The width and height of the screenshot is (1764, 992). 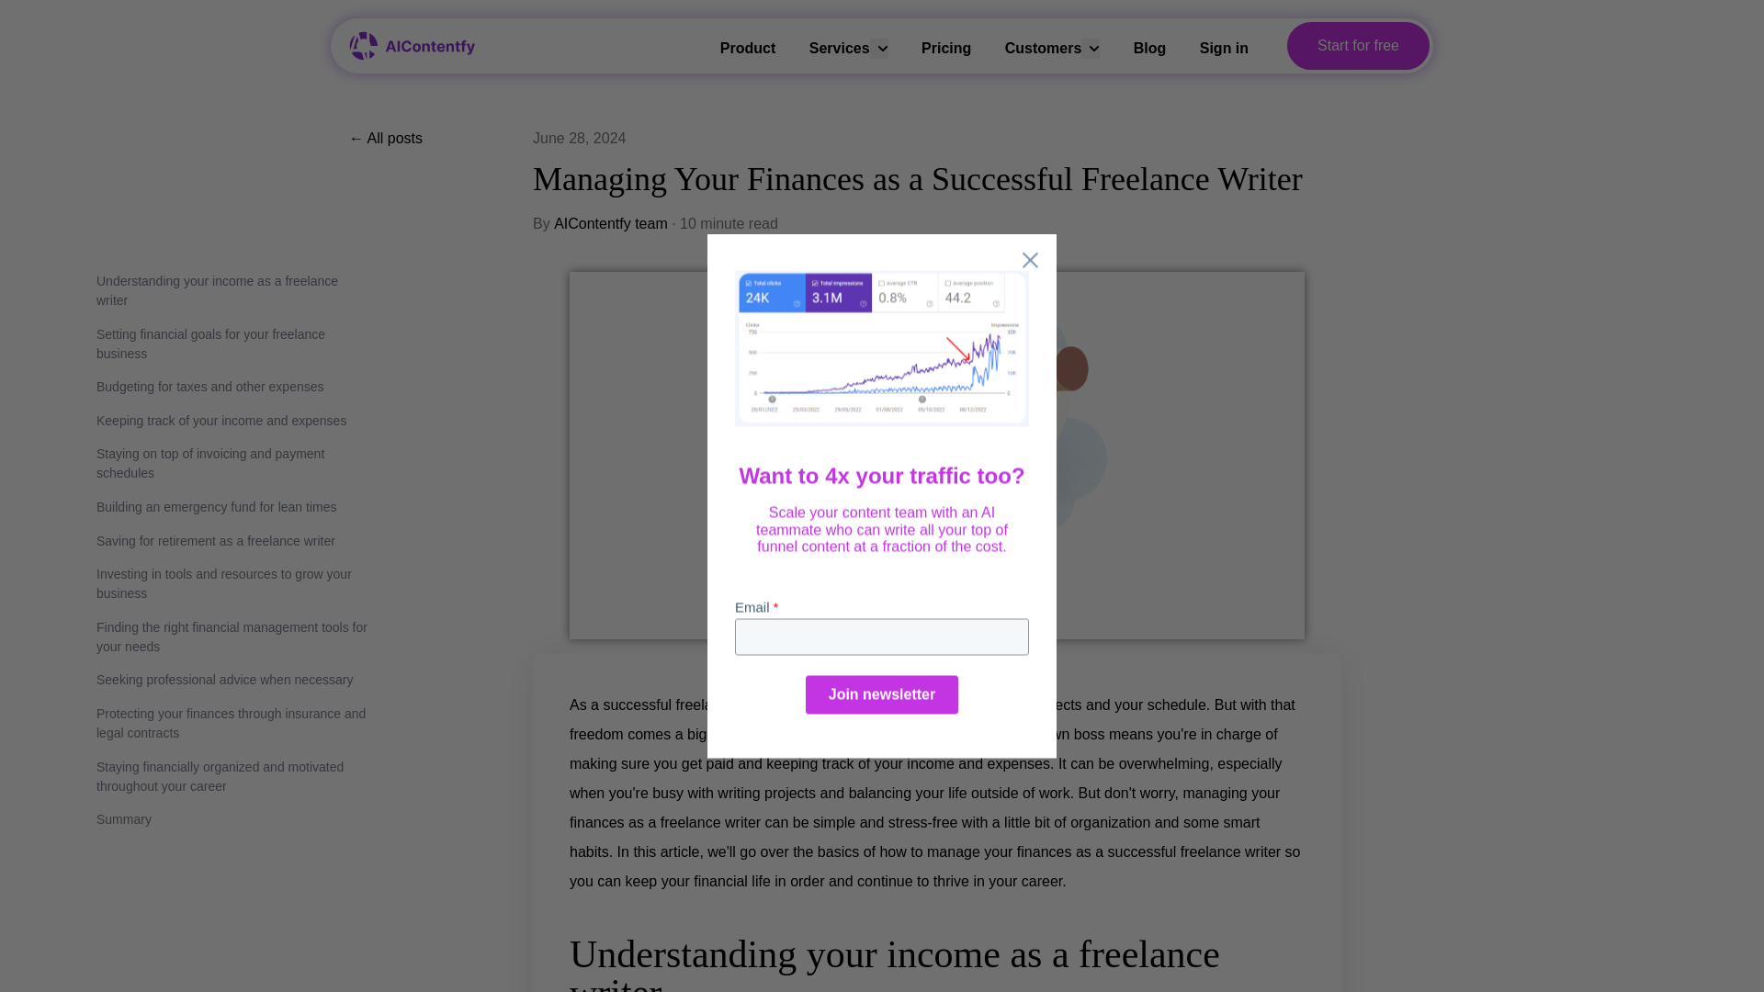 I want to click on Product, so click(x=748, y=48).